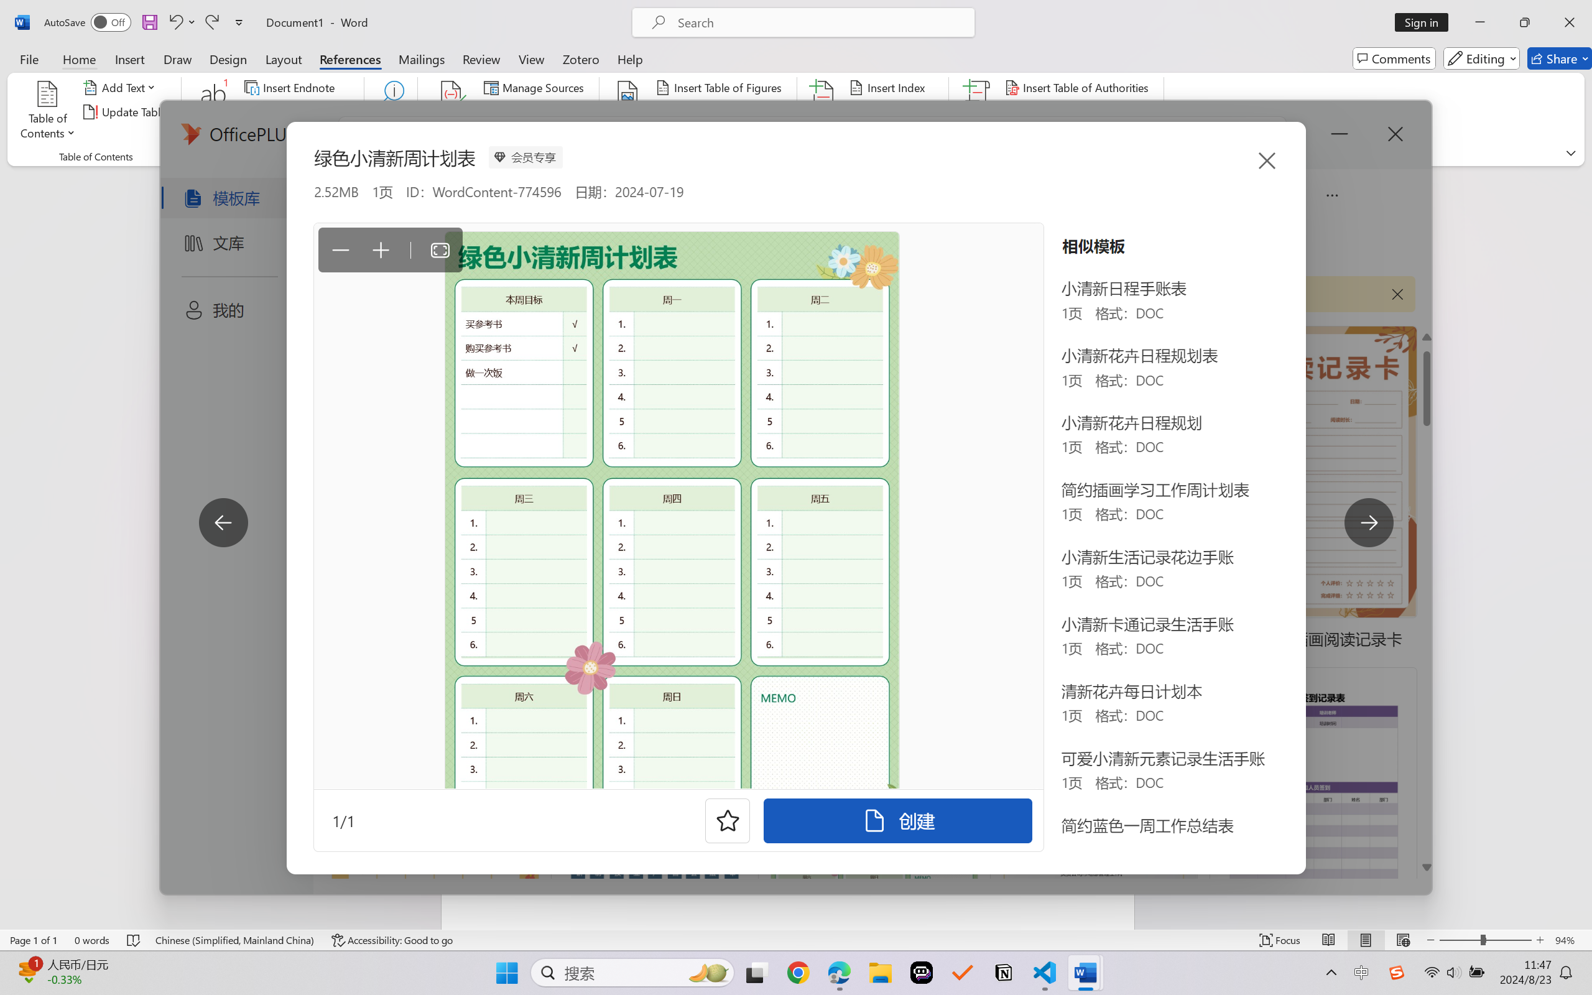  What do you see at coordinates (555, 111) in the screenshot?
I see `Style` at bounding box center [555, 111].